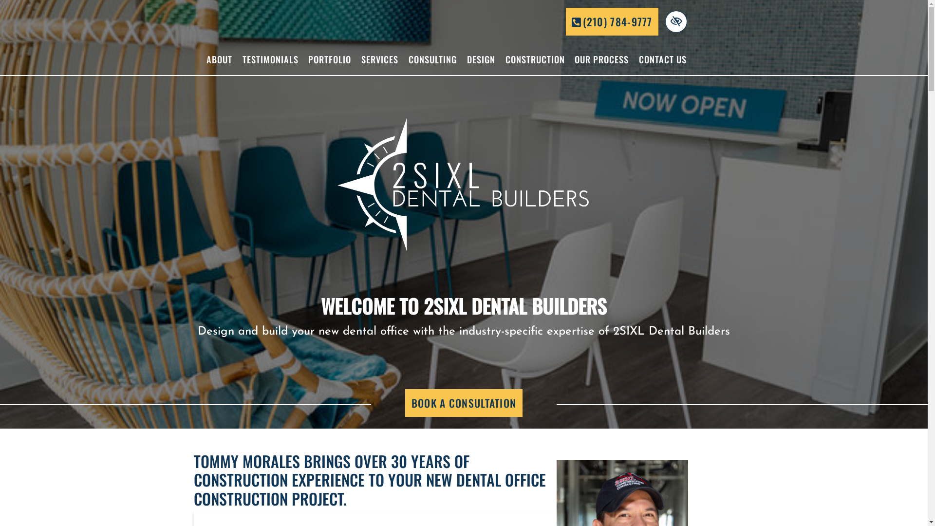 This screenshot has width=935, height=526. What do you see at coordinates (330, 59) in the screenshot?
I see `PORTFOLIO` at bounding box center [330, 59].